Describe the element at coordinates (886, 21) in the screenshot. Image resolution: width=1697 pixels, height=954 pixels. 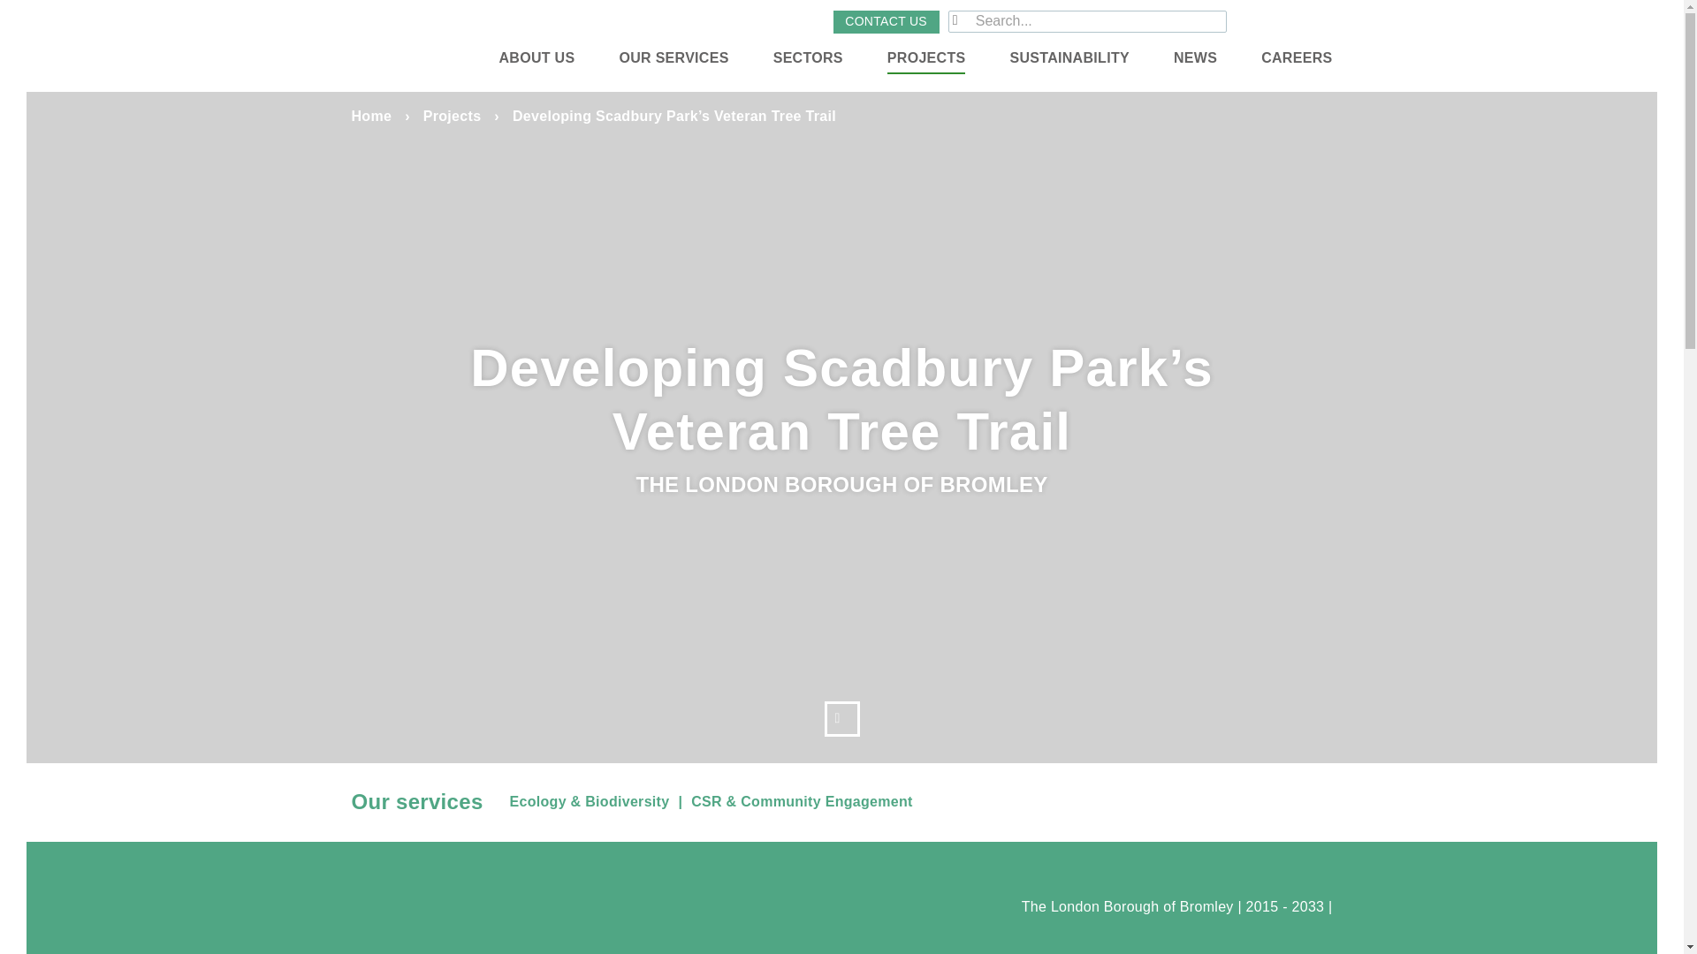
I see `CONTACT US` at that location.